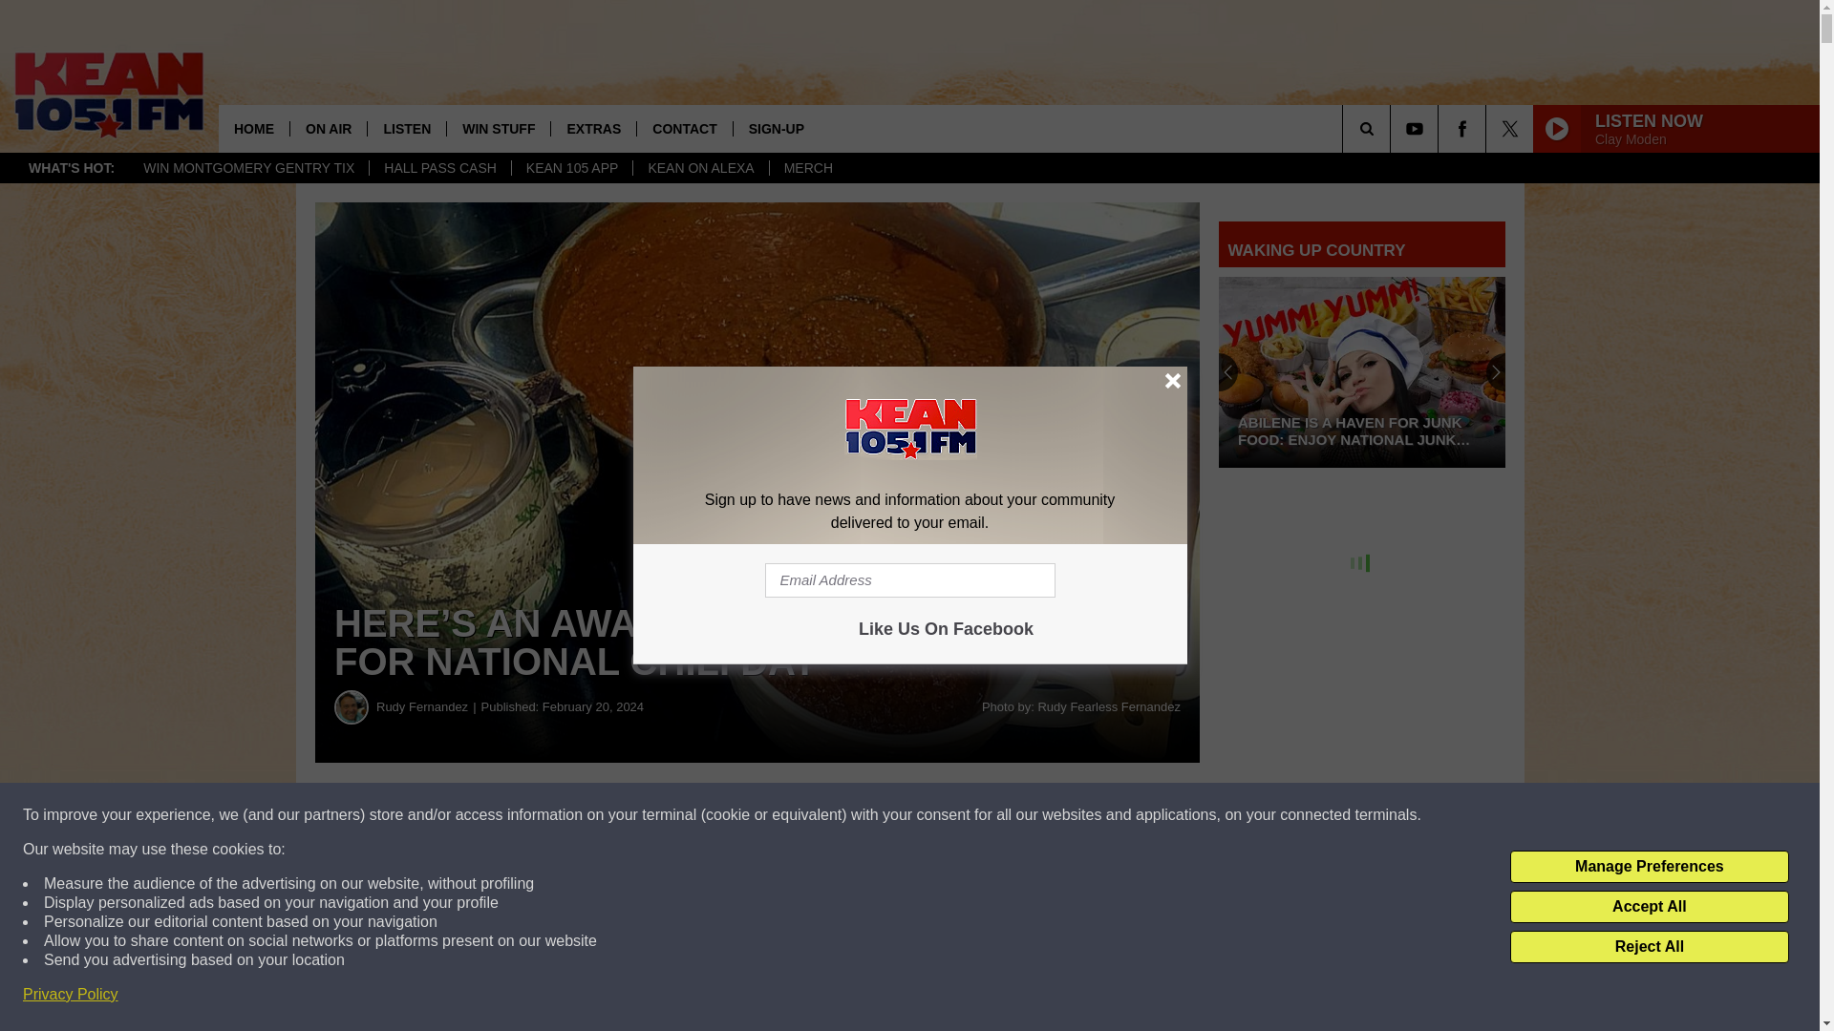  Describe the element at coordinates (498, 128) in the screenshot. I see `WIN STUFF` at that location.